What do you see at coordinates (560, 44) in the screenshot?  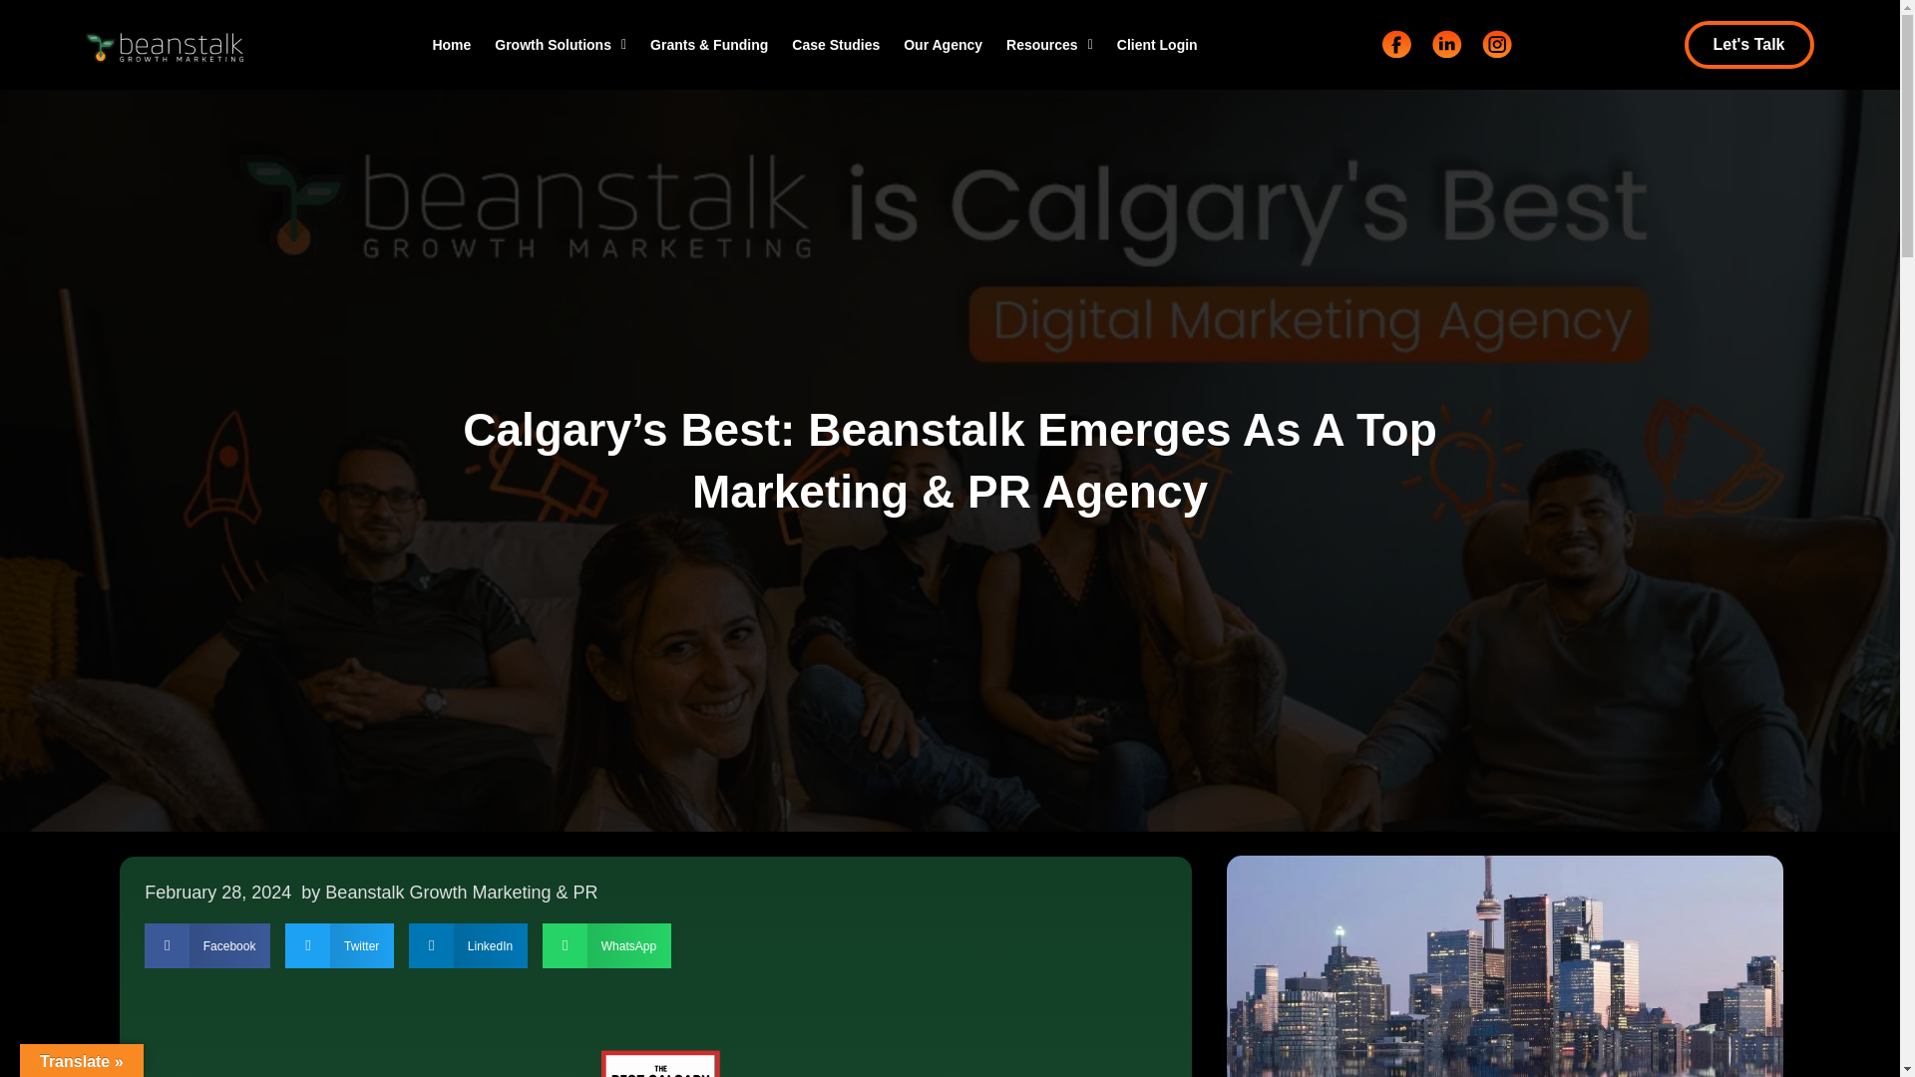 I see `Growth Solutions` at bounding box center [560, 44].